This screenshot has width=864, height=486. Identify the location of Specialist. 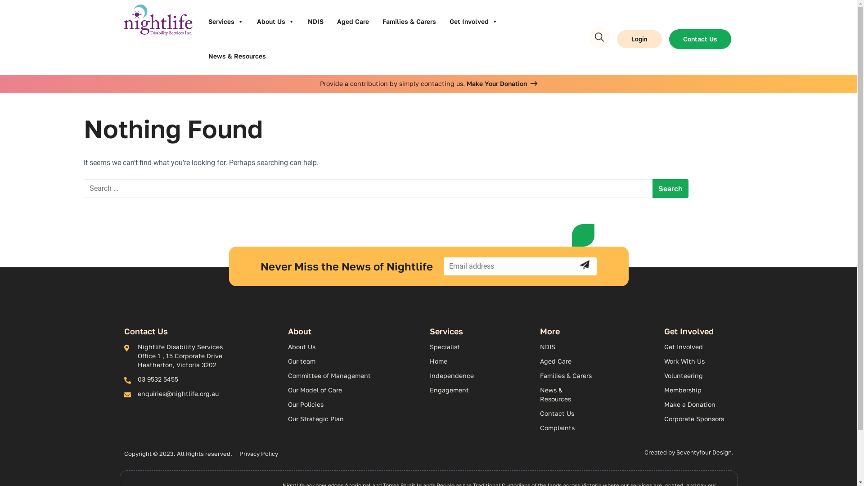
(481, 347).